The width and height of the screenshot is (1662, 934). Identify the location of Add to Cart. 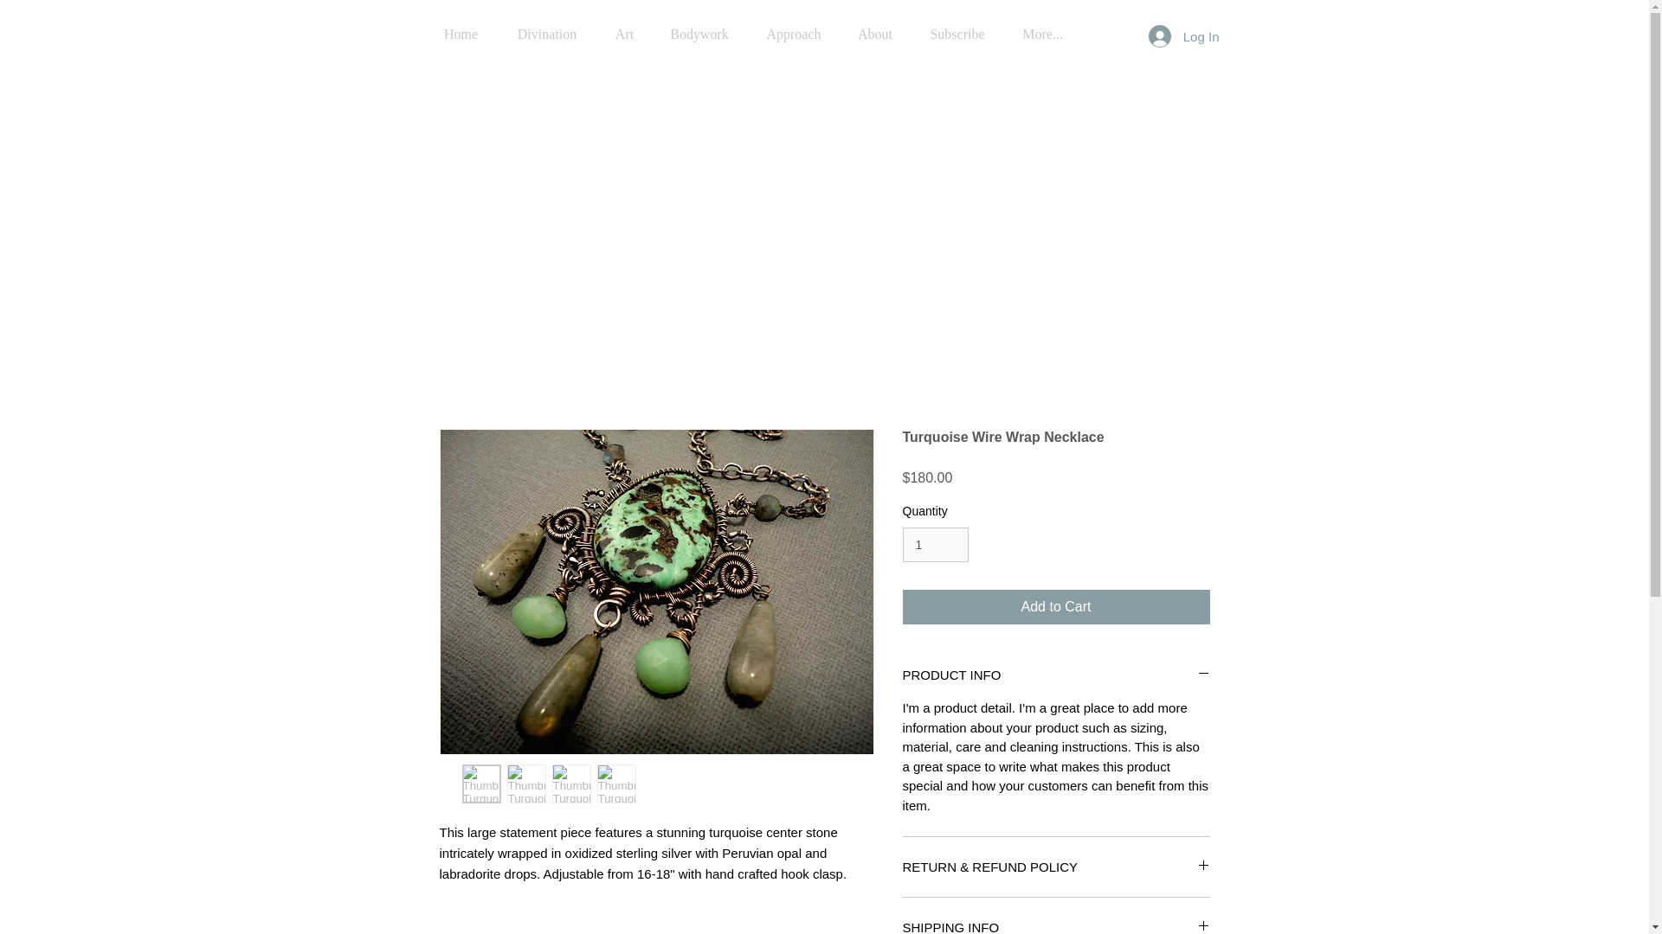
(1056, 607).